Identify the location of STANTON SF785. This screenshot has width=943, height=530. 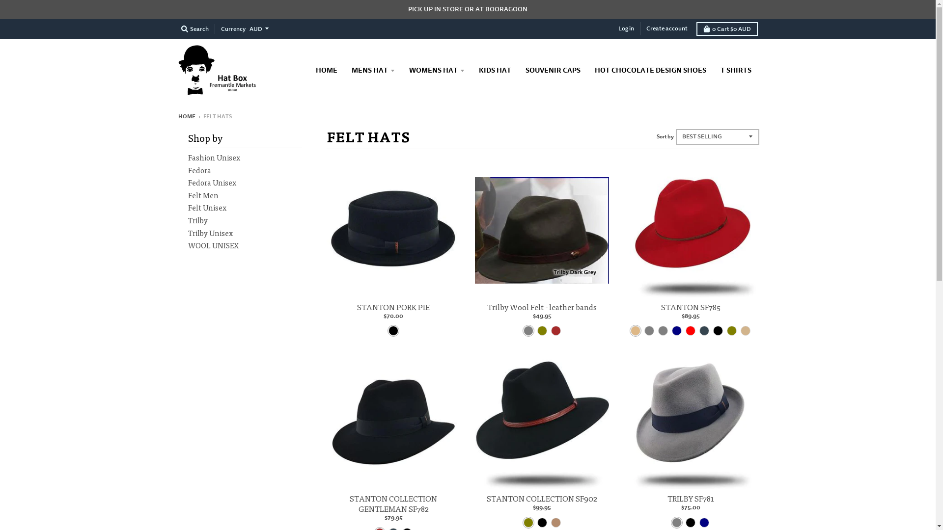
(691, 307).